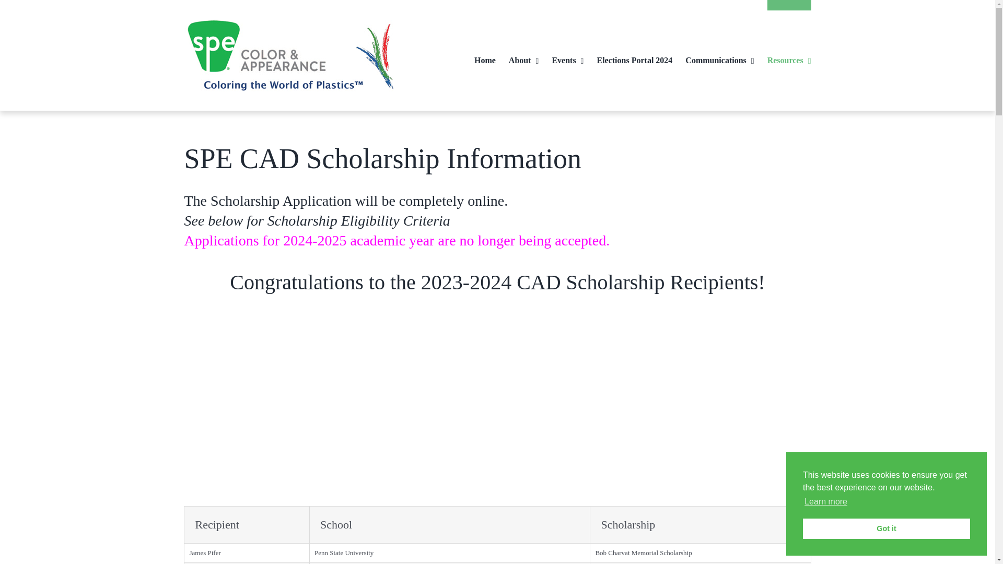 This screenshot has width=1003, height=564. I want to click on YouTube video player 1, so click(497, 412).